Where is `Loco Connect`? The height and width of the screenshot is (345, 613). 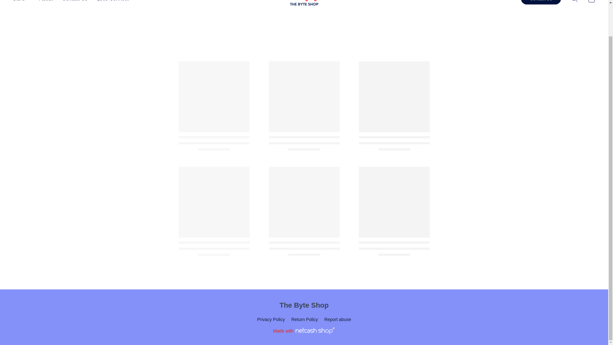
Loco Connect is located at coordinates (110, 3).